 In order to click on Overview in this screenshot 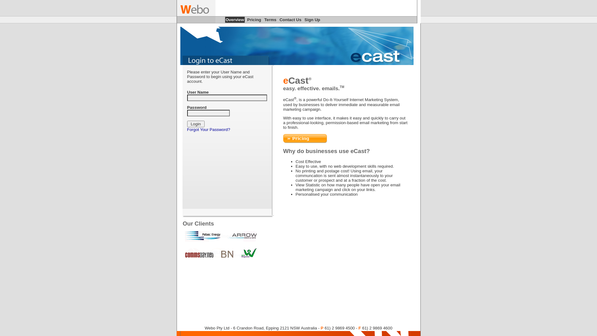, I will do `click(235, 20)`.